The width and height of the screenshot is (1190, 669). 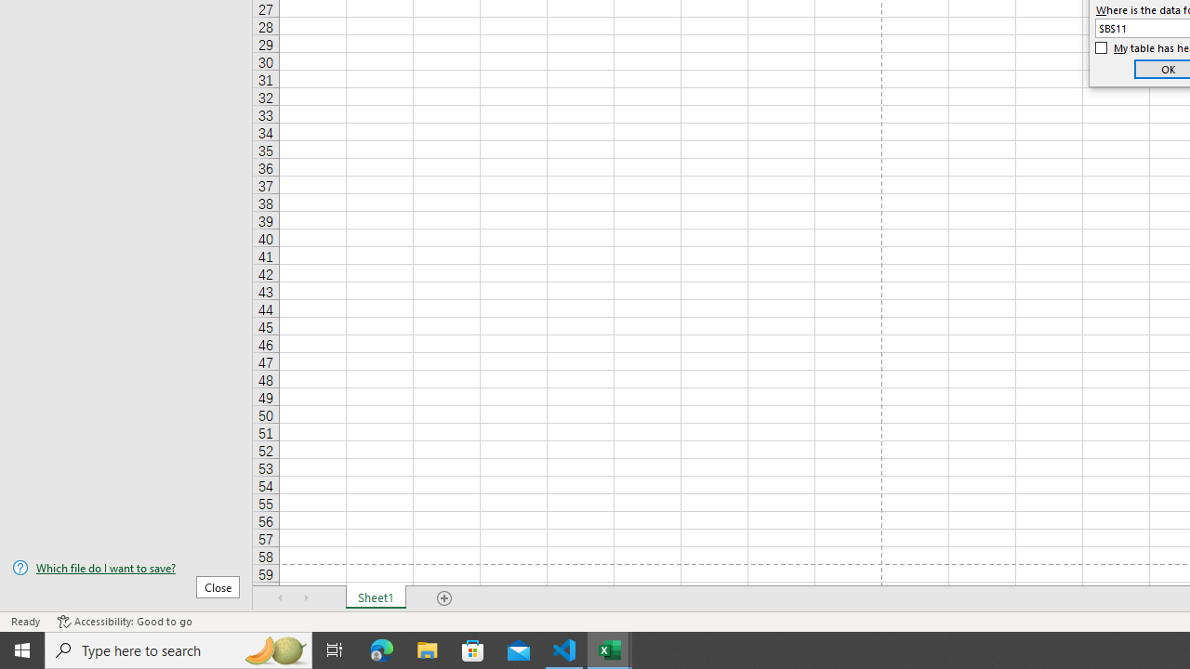 I want to click on Sheet1, so click(x=376, y=598).